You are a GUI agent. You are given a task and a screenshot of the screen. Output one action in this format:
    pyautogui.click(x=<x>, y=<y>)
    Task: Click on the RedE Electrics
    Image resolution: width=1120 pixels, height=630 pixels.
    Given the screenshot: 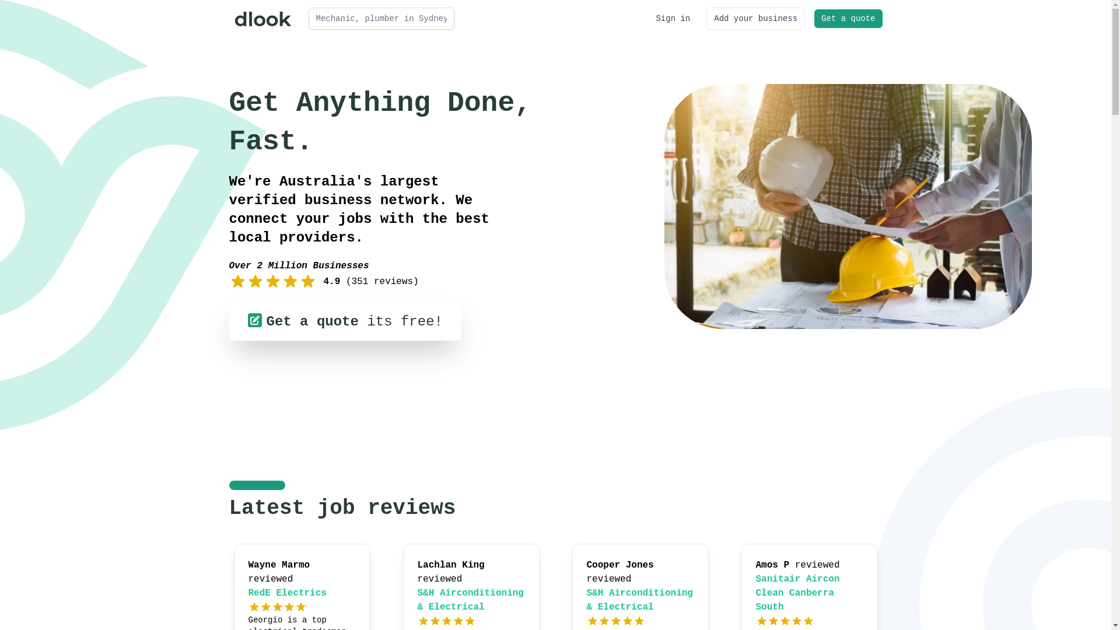 What is the action you would take?
    pyautogui.click(x=288, y=593)
    